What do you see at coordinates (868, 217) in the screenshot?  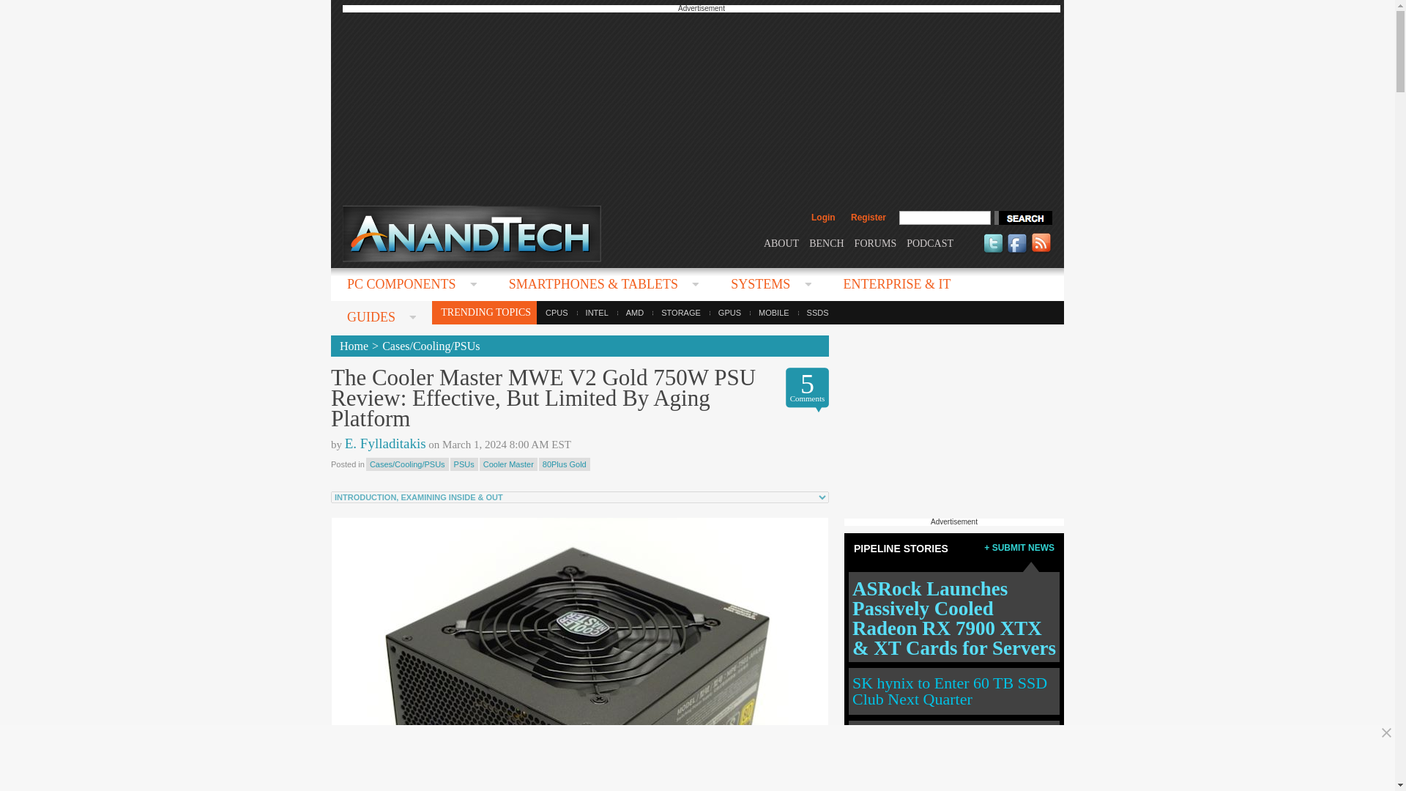 I see `Register` at bounding box center [868, 217].